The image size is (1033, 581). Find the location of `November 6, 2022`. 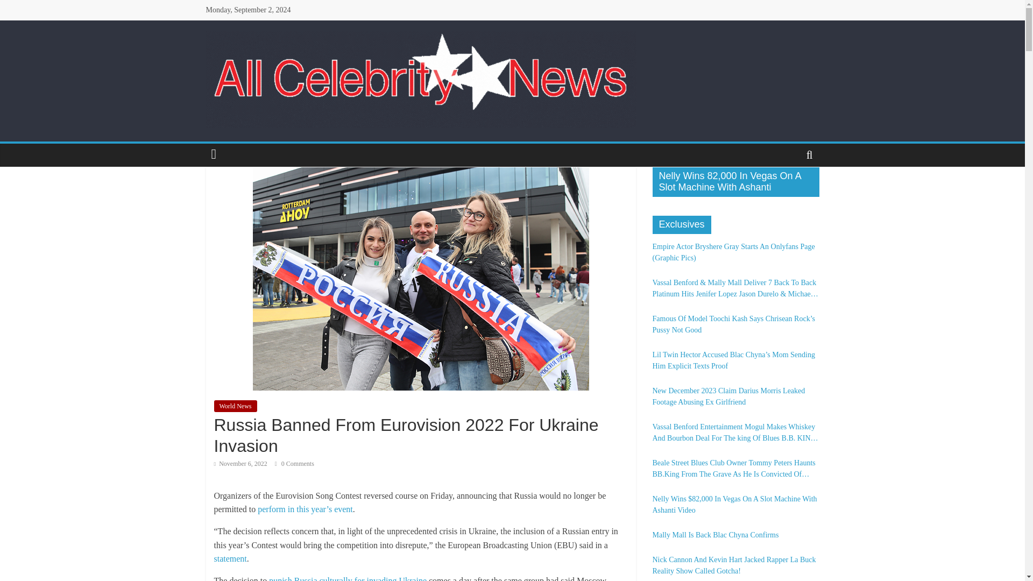

November 6, 2022 is located at coordinates (240, 464).